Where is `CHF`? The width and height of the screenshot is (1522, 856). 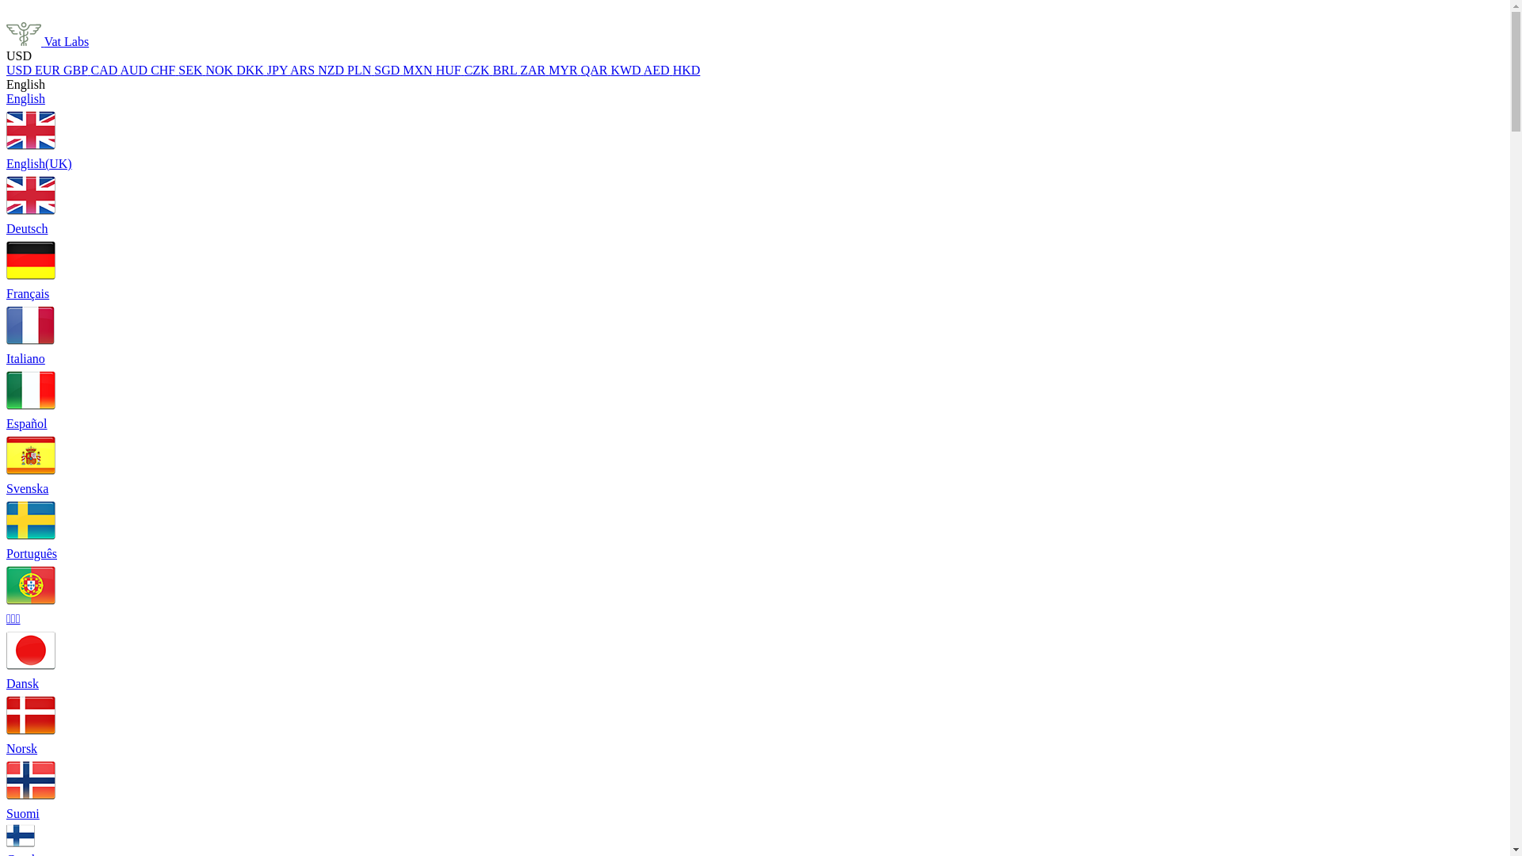
CHF is located at coordinates (165, 70).